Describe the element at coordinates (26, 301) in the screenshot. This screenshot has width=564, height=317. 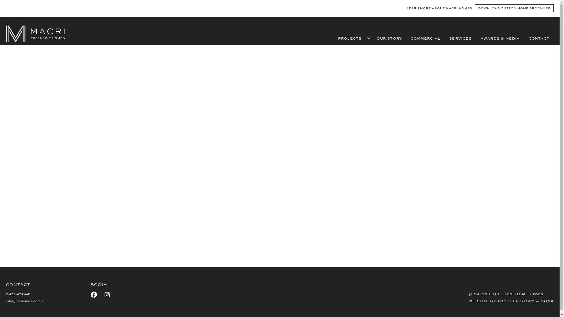
I see `info@mehomes.com.au` at that location.